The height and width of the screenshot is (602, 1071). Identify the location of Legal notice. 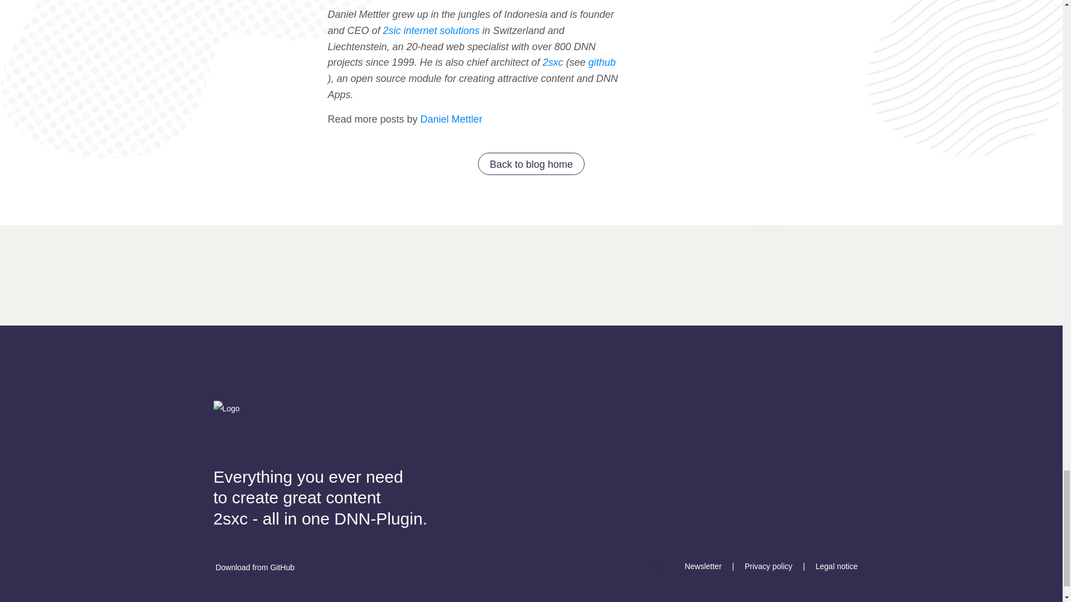
(837, 566).